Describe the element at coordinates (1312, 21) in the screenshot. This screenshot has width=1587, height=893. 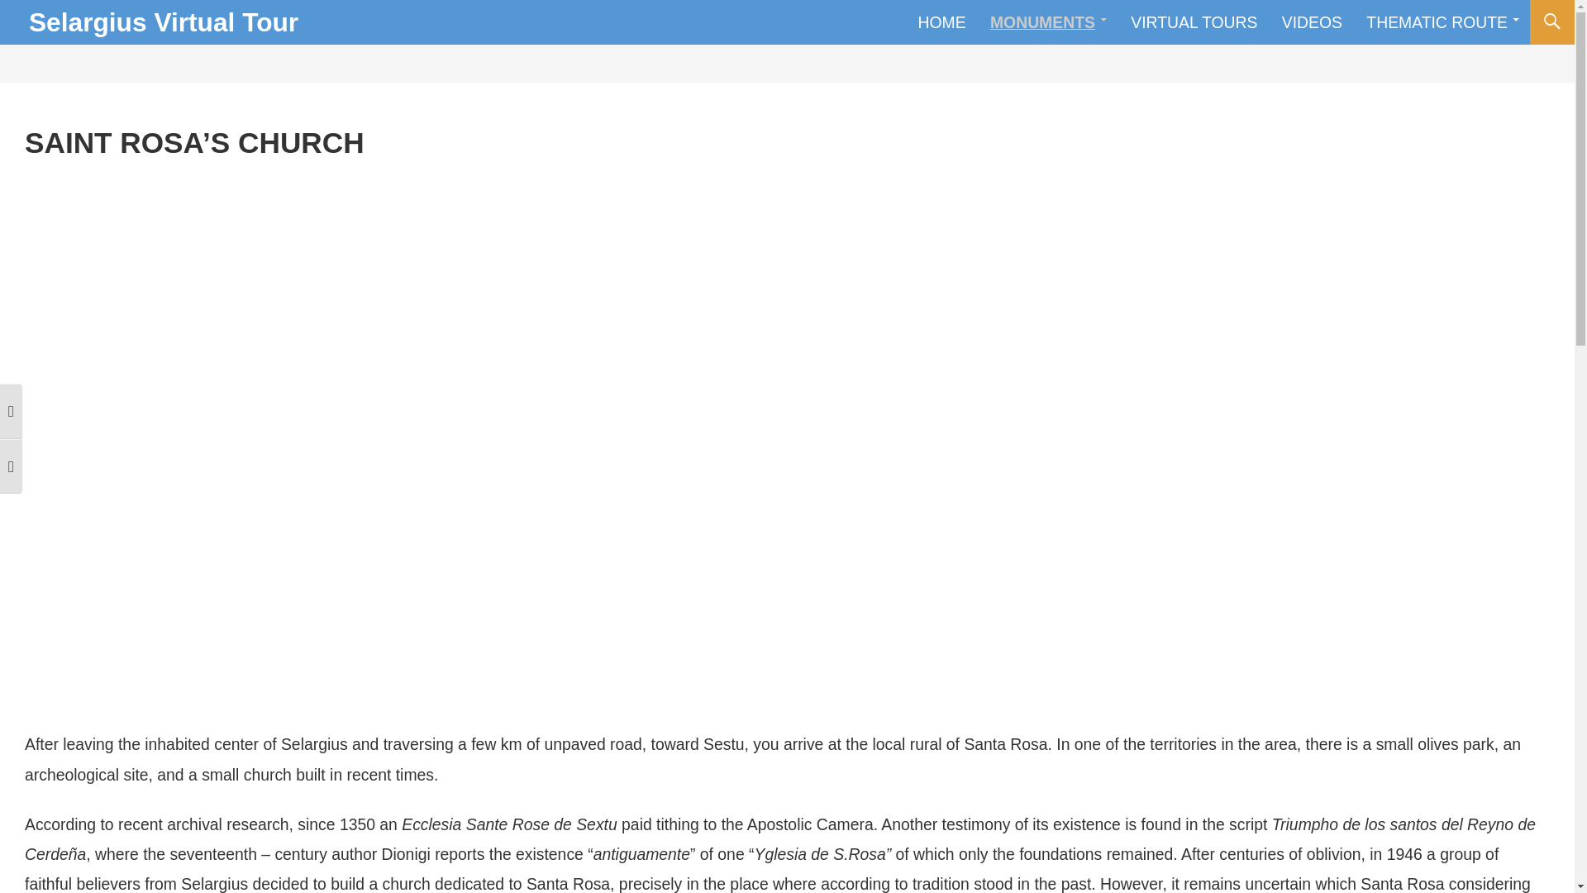
I see `VIDEOS` at that location.